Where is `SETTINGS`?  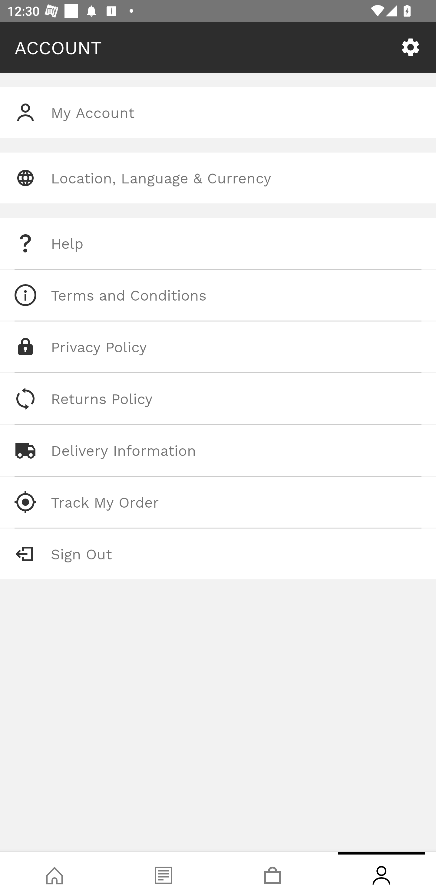 SETTINGS is located at coordinates (411, 47).